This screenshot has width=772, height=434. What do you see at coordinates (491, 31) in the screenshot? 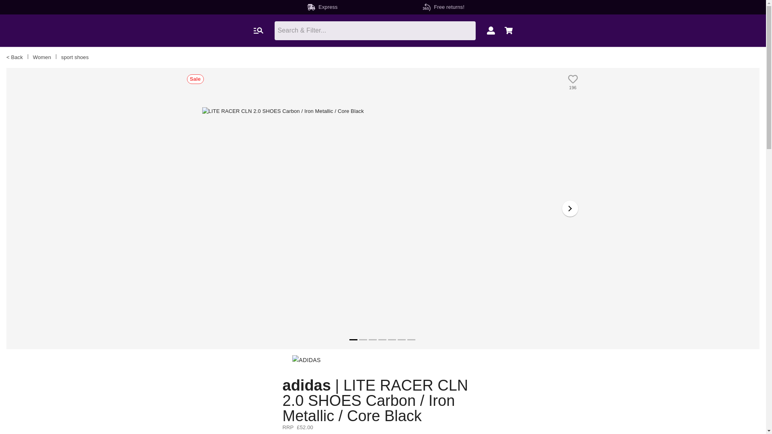
I see `0` at bounding box center [491, 31].